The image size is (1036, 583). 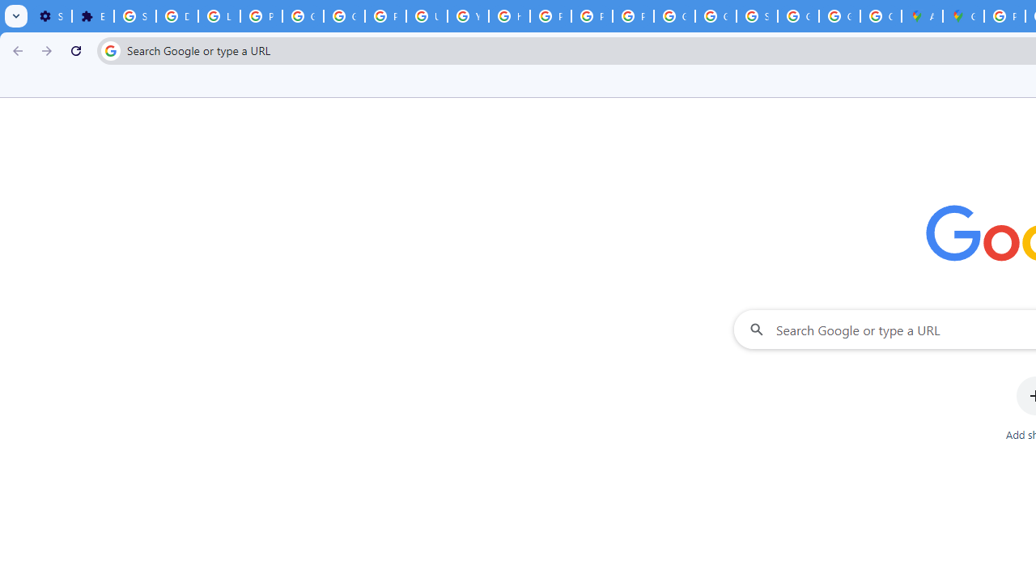 I want to click on Policy Accountability and Transparency - Transparency Center, so click(x=1005, y=16).